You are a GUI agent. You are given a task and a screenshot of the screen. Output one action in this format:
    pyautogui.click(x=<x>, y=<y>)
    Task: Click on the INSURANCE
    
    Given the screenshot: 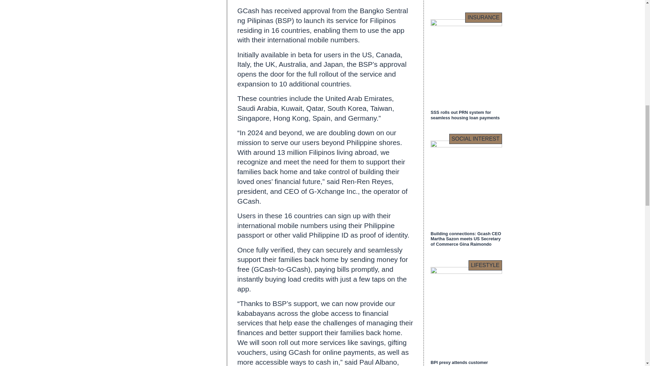 What is the action you would take?
    pyautogui.click(x=483, y=17)
    